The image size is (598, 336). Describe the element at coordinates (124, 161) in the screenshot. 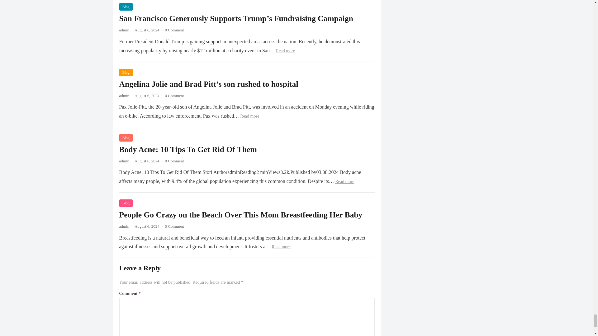

I see `Posts by admin` at that location.